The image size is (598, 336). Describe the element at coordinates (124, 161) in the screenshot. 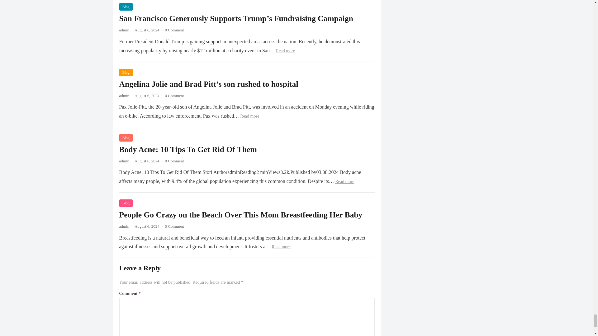

I see `Posts by admin` at that location.